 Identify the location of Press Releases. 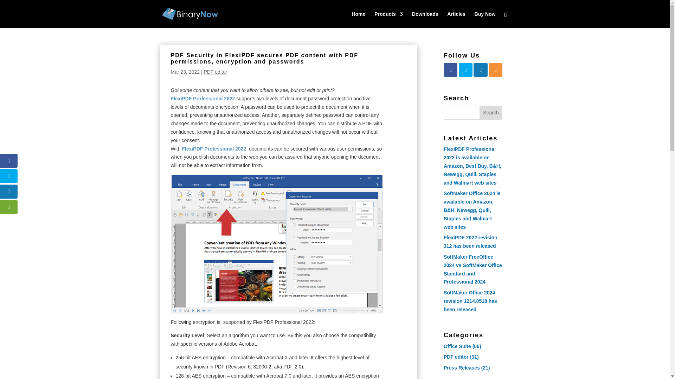
(462, 368).